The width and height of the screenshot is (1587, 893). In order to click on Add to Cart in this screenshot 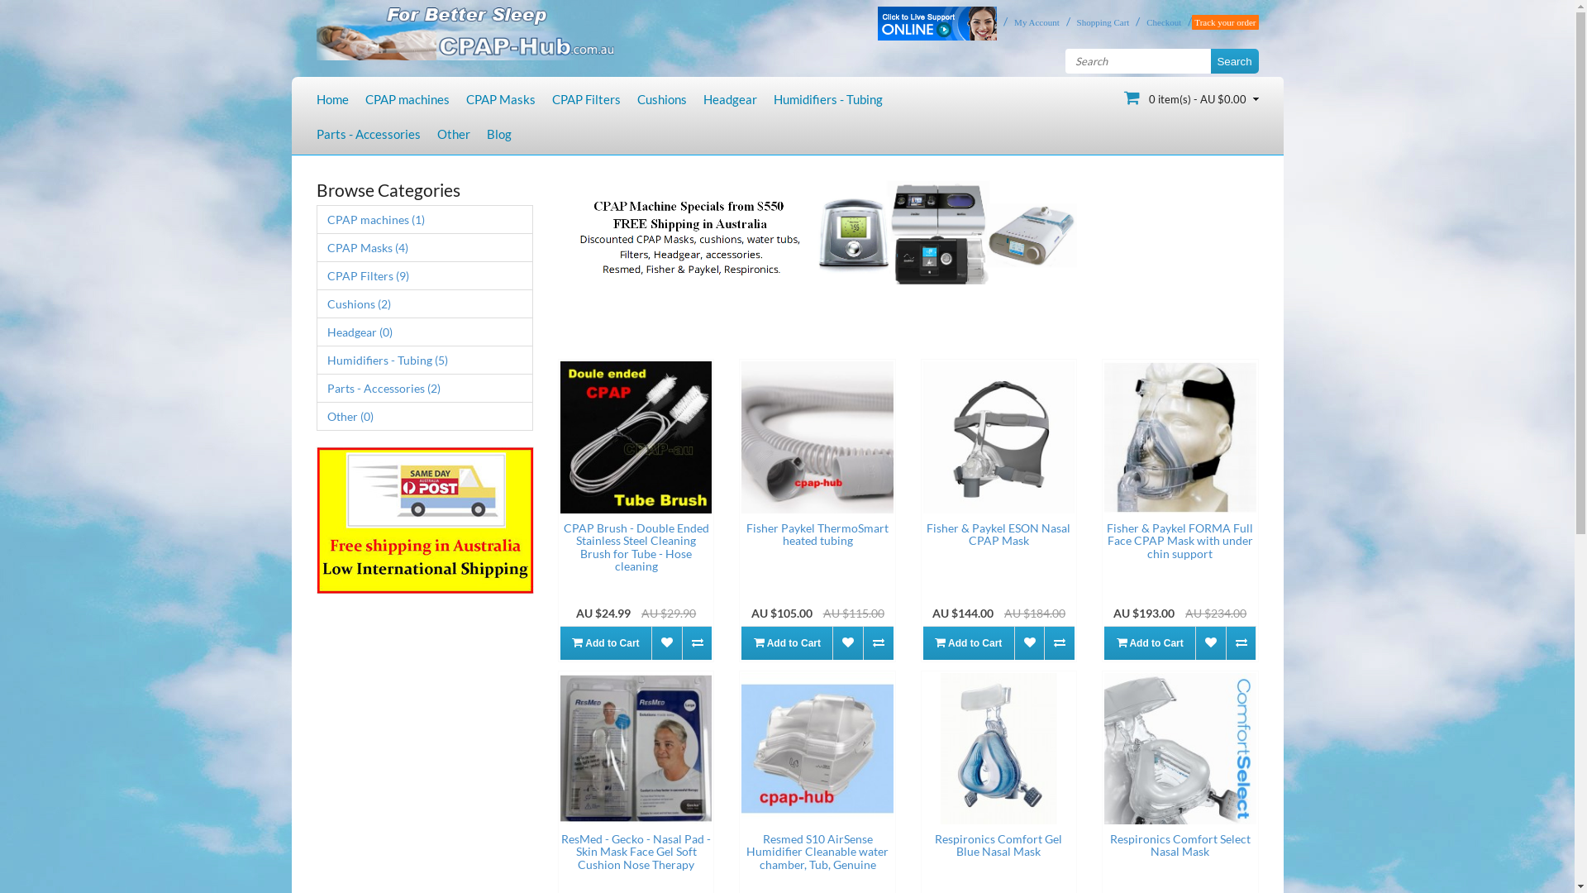, I will do `click(969, 643)`.